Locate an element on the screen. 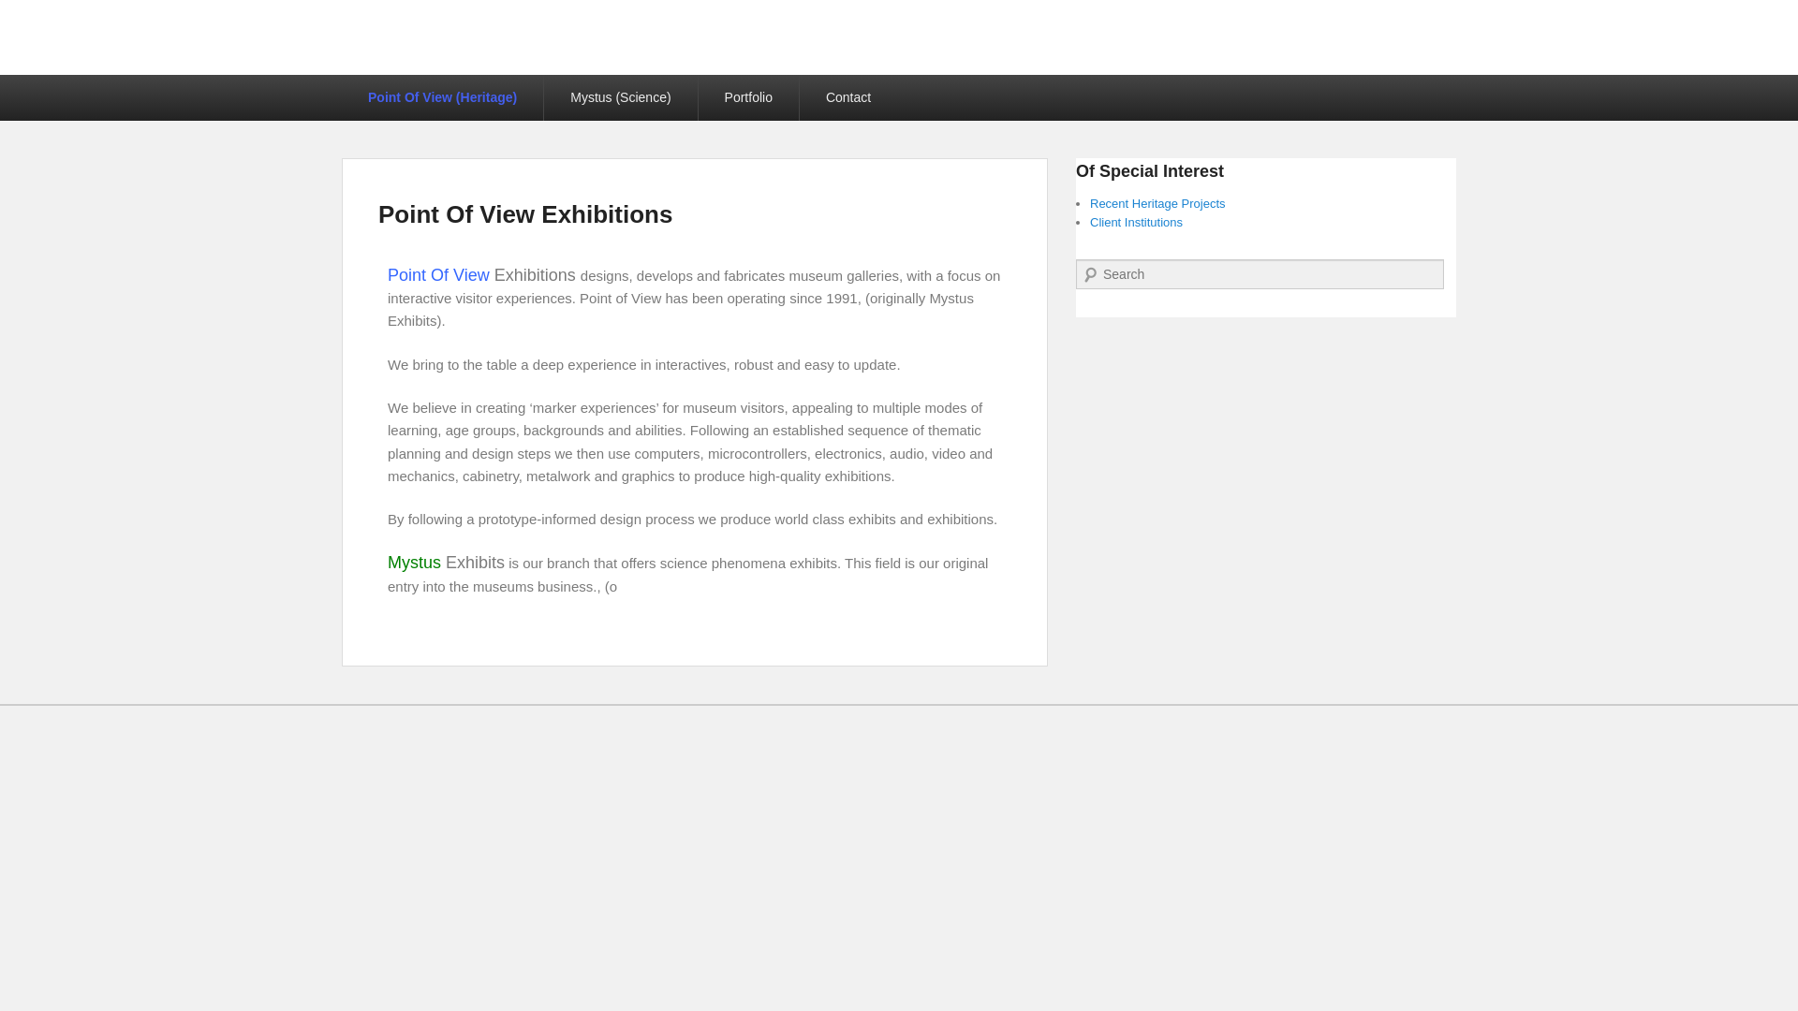  Point Of View Exhibitions is located at coordinates (524, 213).